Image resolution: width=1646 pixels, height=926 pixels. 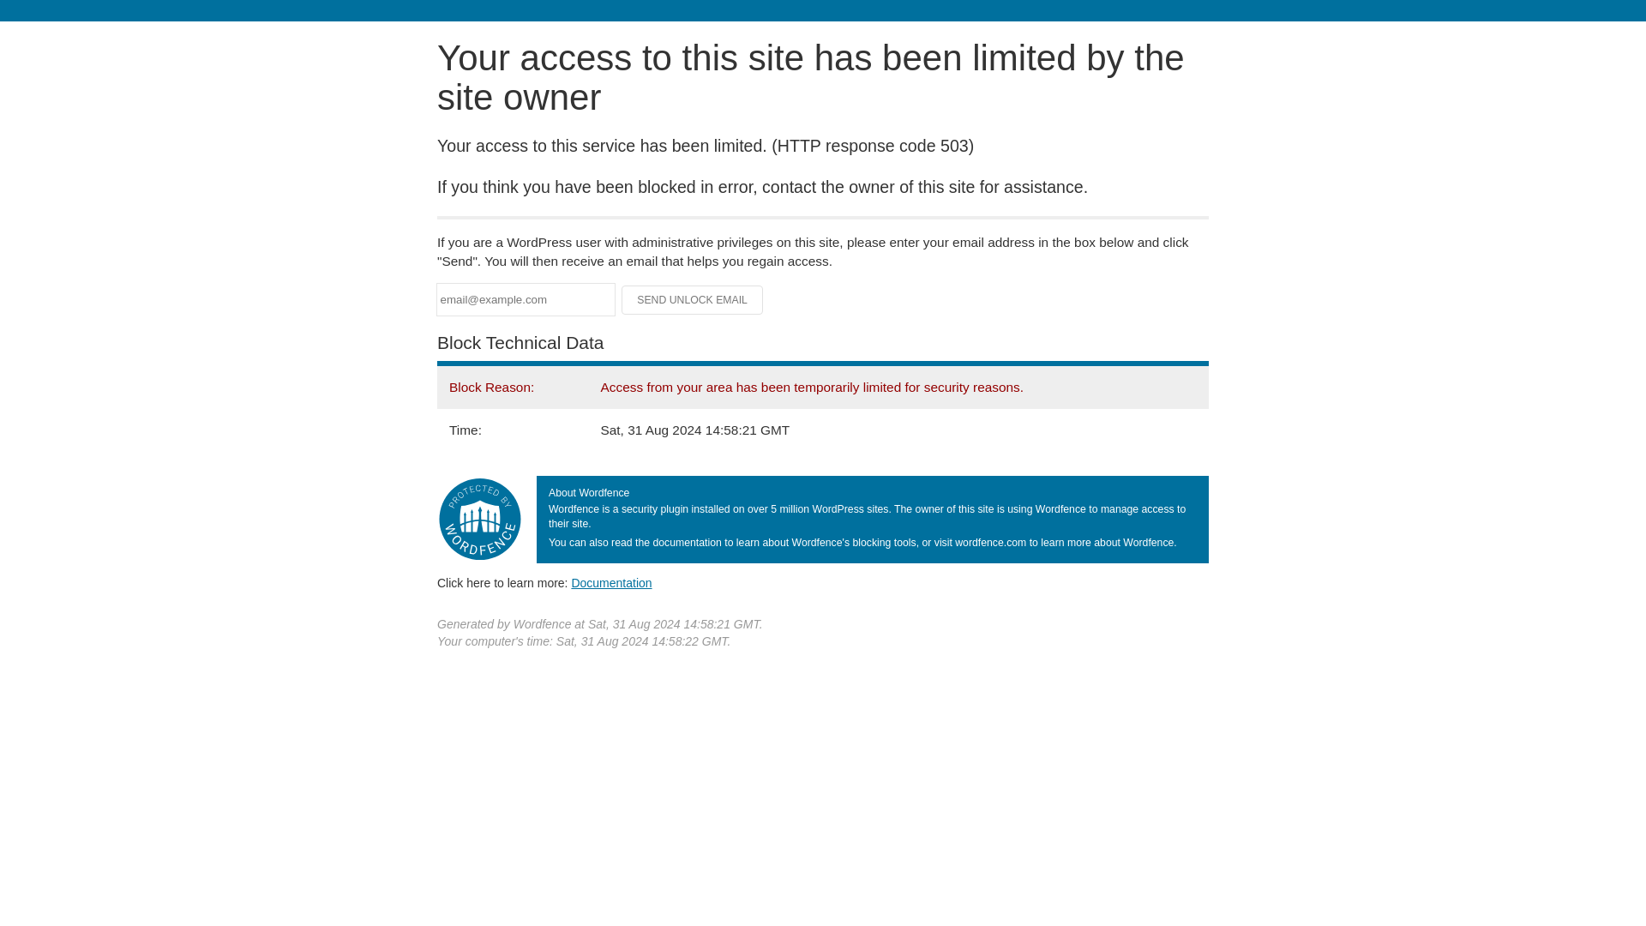 What do you see at coordinates (693, 300) in the screenshot?
I see `Send Unlock Email` at bounding box center [693, 300].